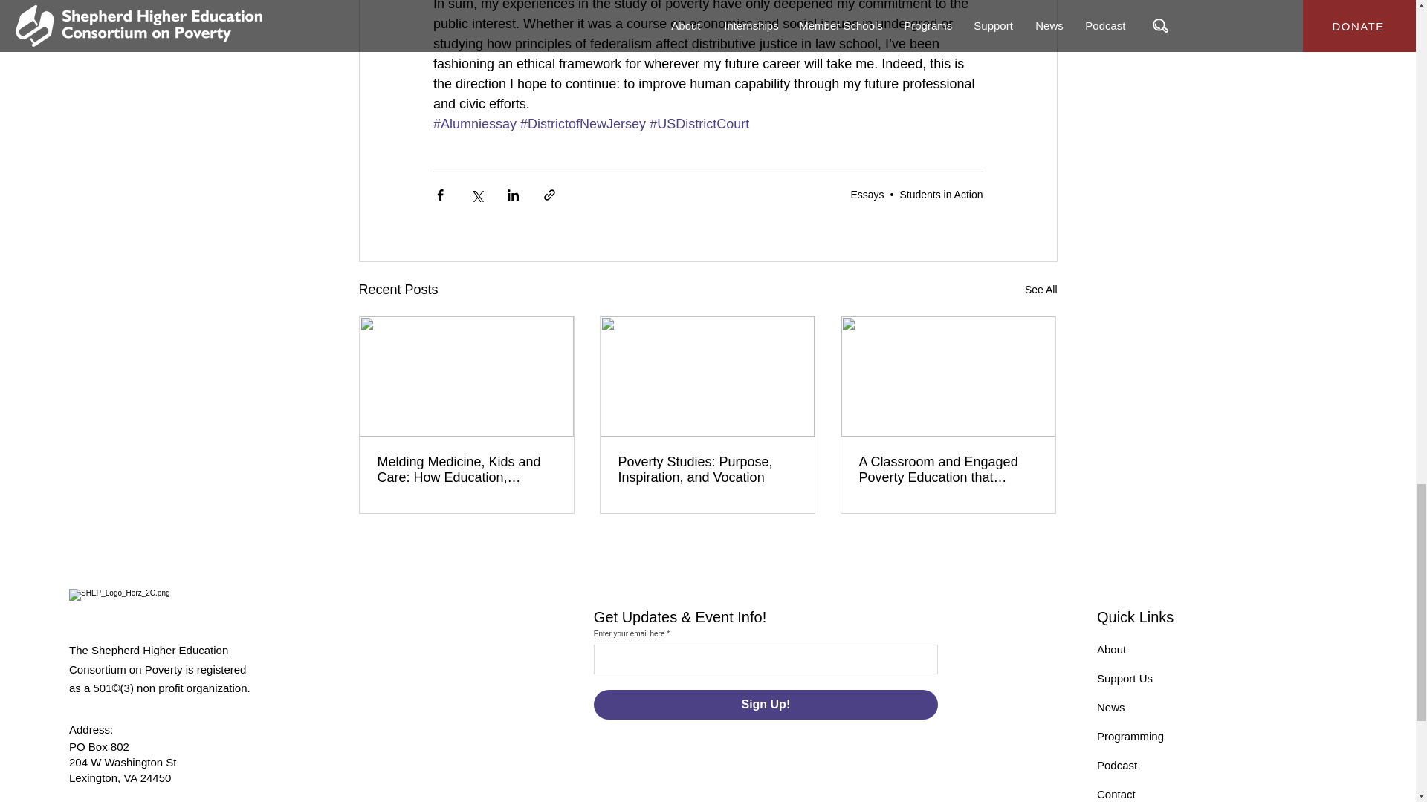  I want to click on News, so click(1111, 707).